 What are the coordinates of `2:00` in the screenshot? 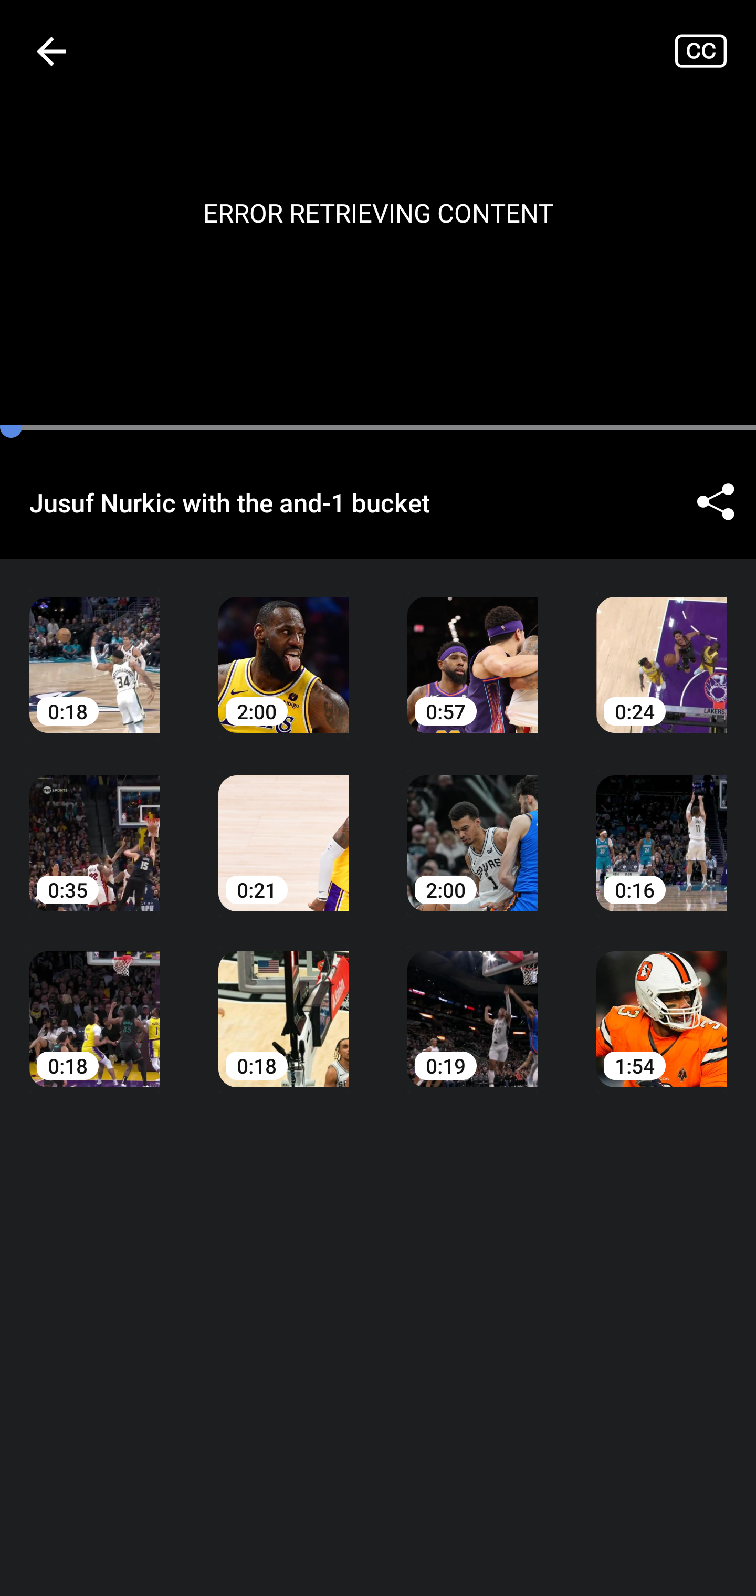 It's located at (472, 828).